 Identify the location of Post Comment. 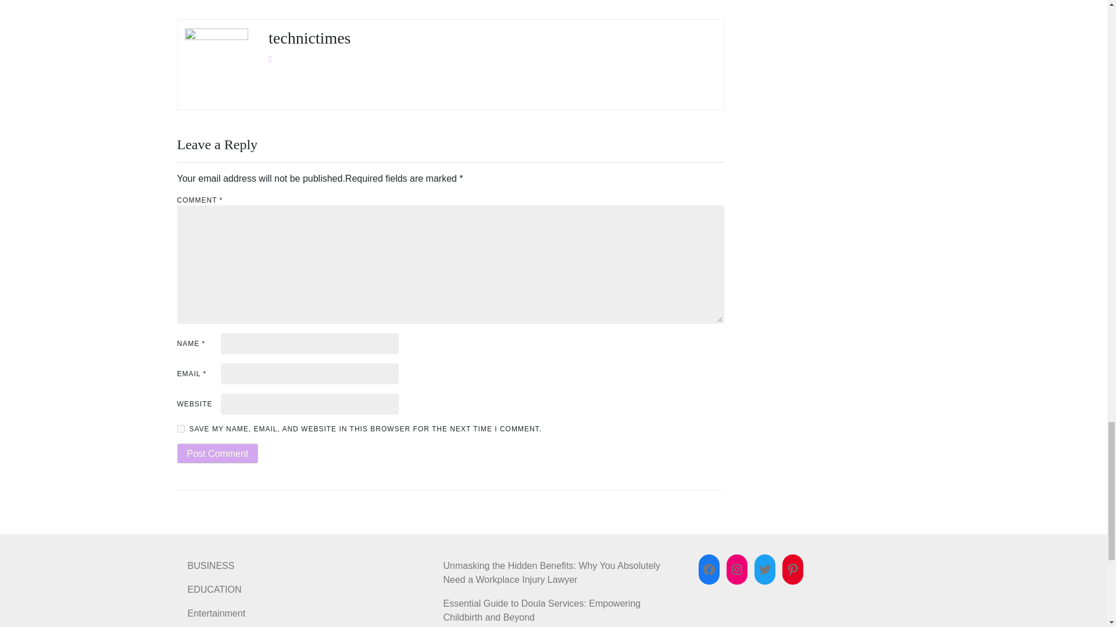
(217, 453).